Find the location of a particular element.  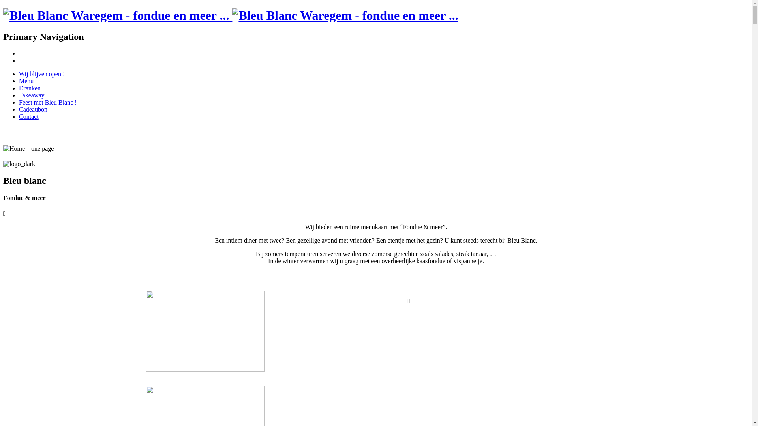

Takeaway is located at coordinates (32, 95).